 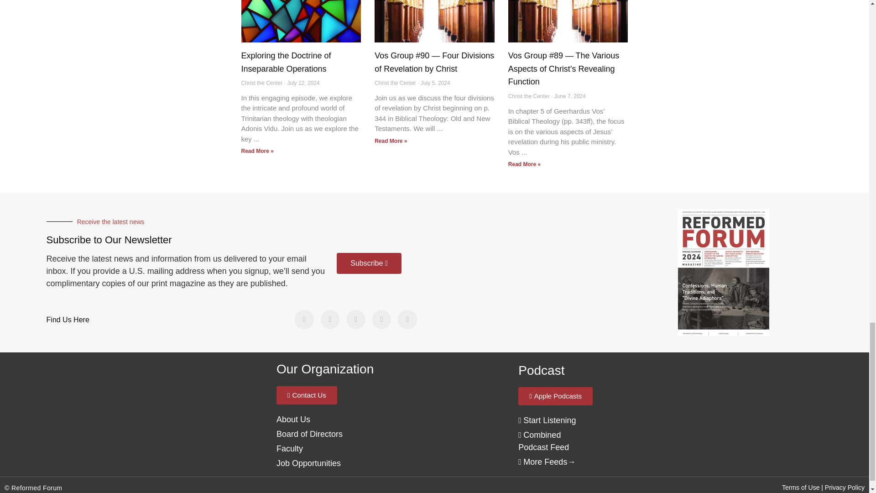 What do you see at coordinates (542, 462) in the screenshot?
I see `More Feeds` at bounding box center [542, 462].